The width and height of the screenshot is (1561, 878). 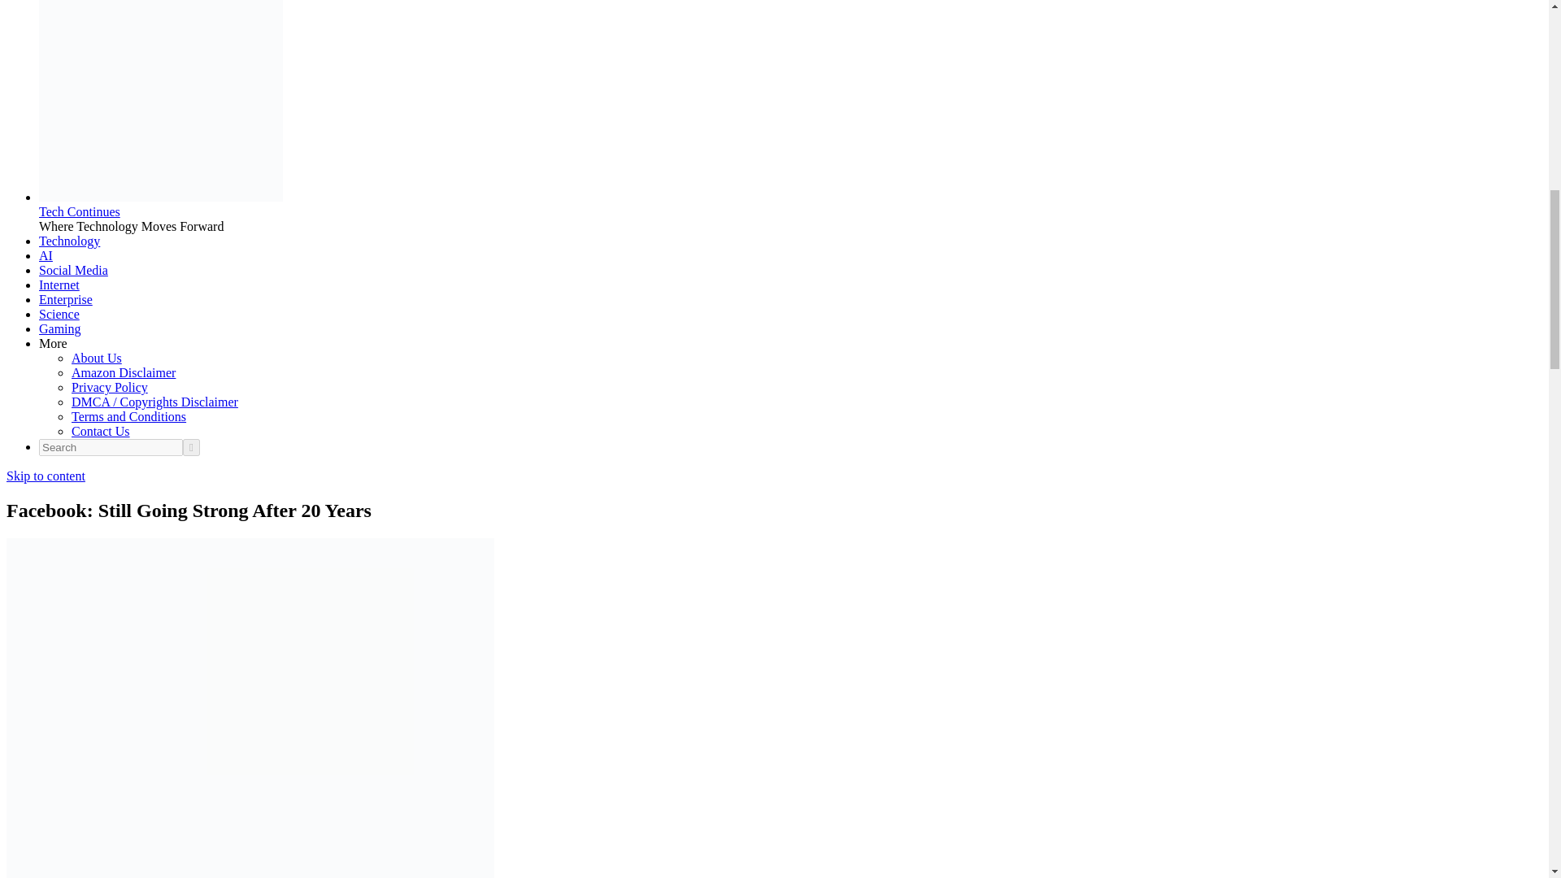 What do you see at coordinates (46, 255) in the screenshot?
I see `AI` at bounding box center [46, 255].